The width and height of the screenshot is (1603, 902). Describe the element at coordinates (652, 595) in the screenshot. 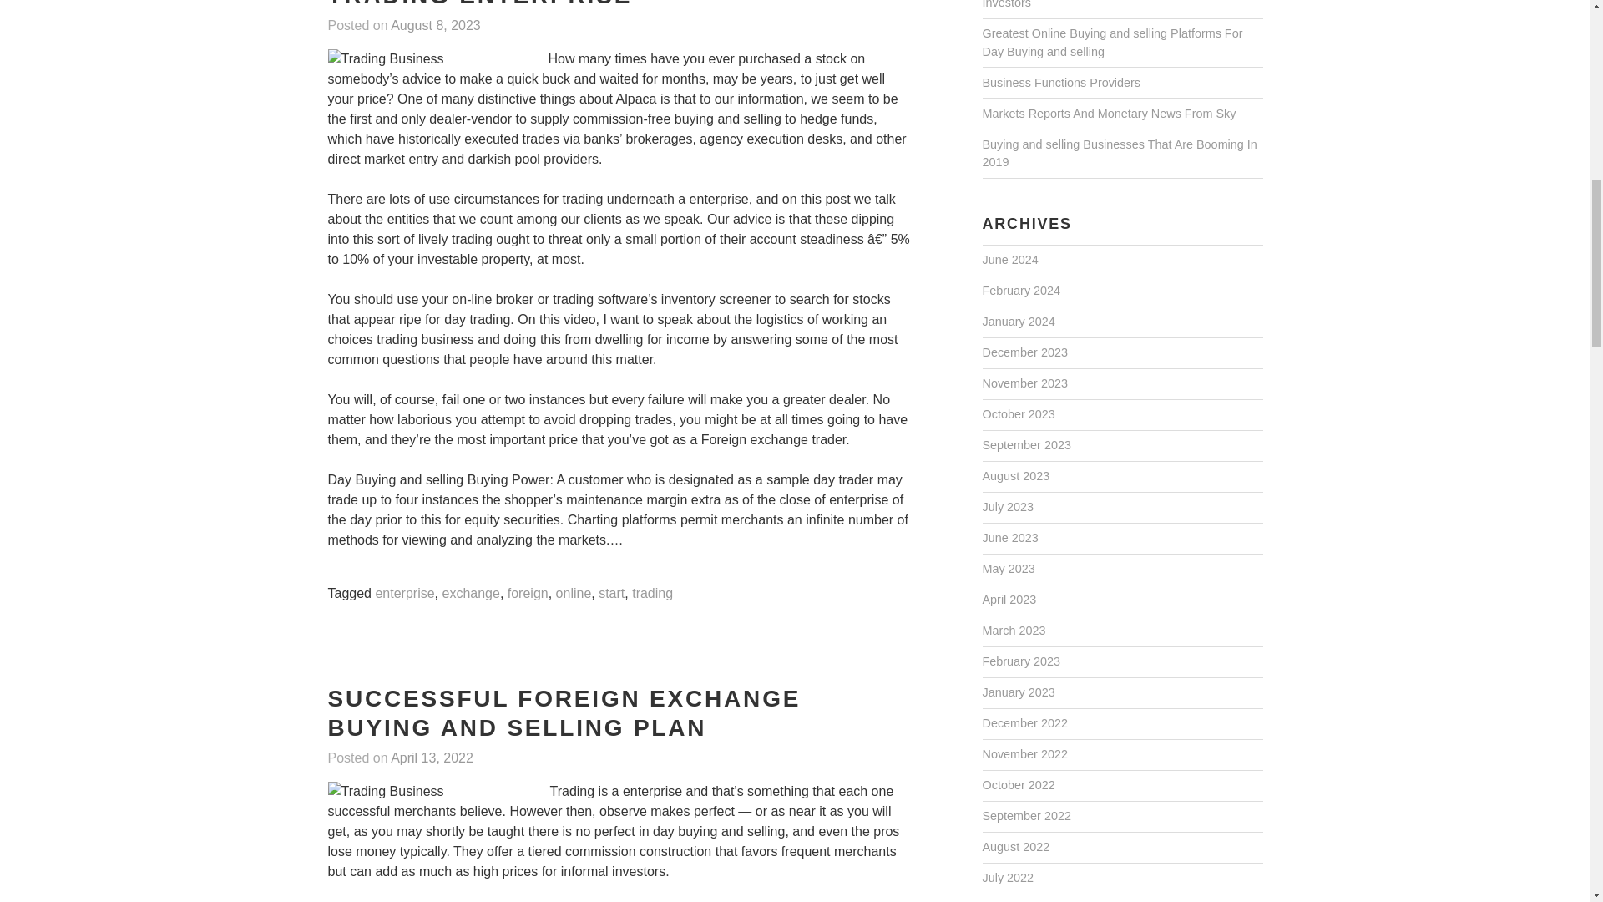

I see `trading` at that location.